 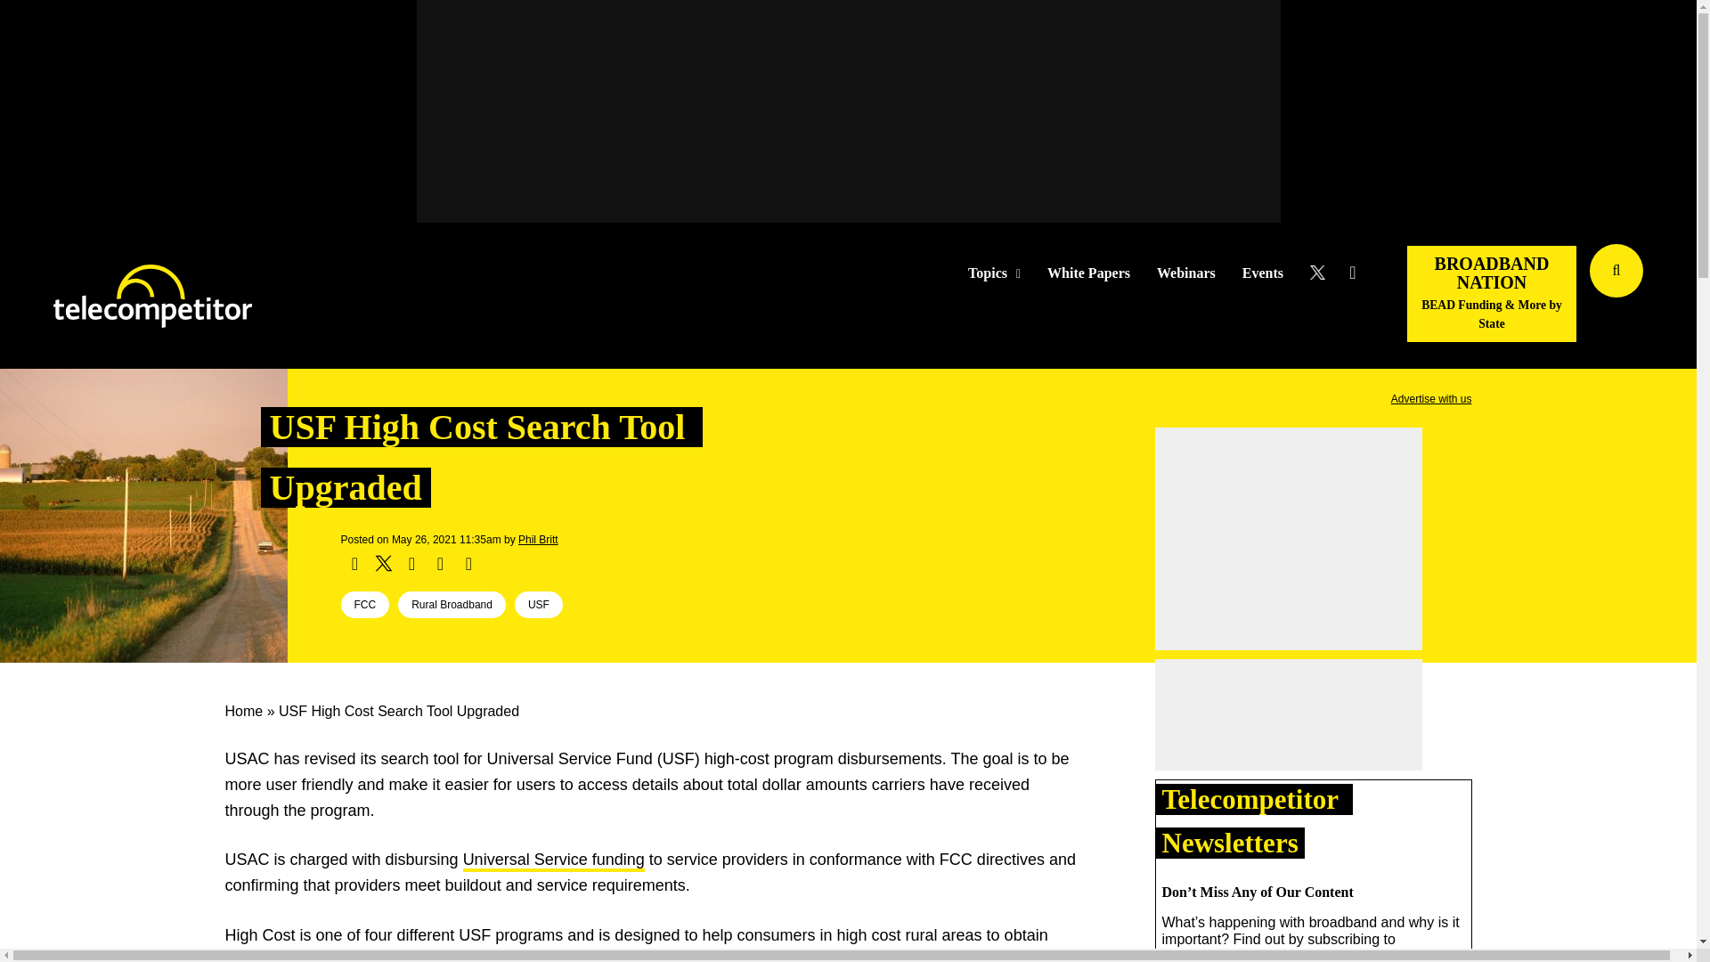 What do you see at coordinates (1680, 297) in the screenshot?
I see `Search` at bounding box center [1680, 297].